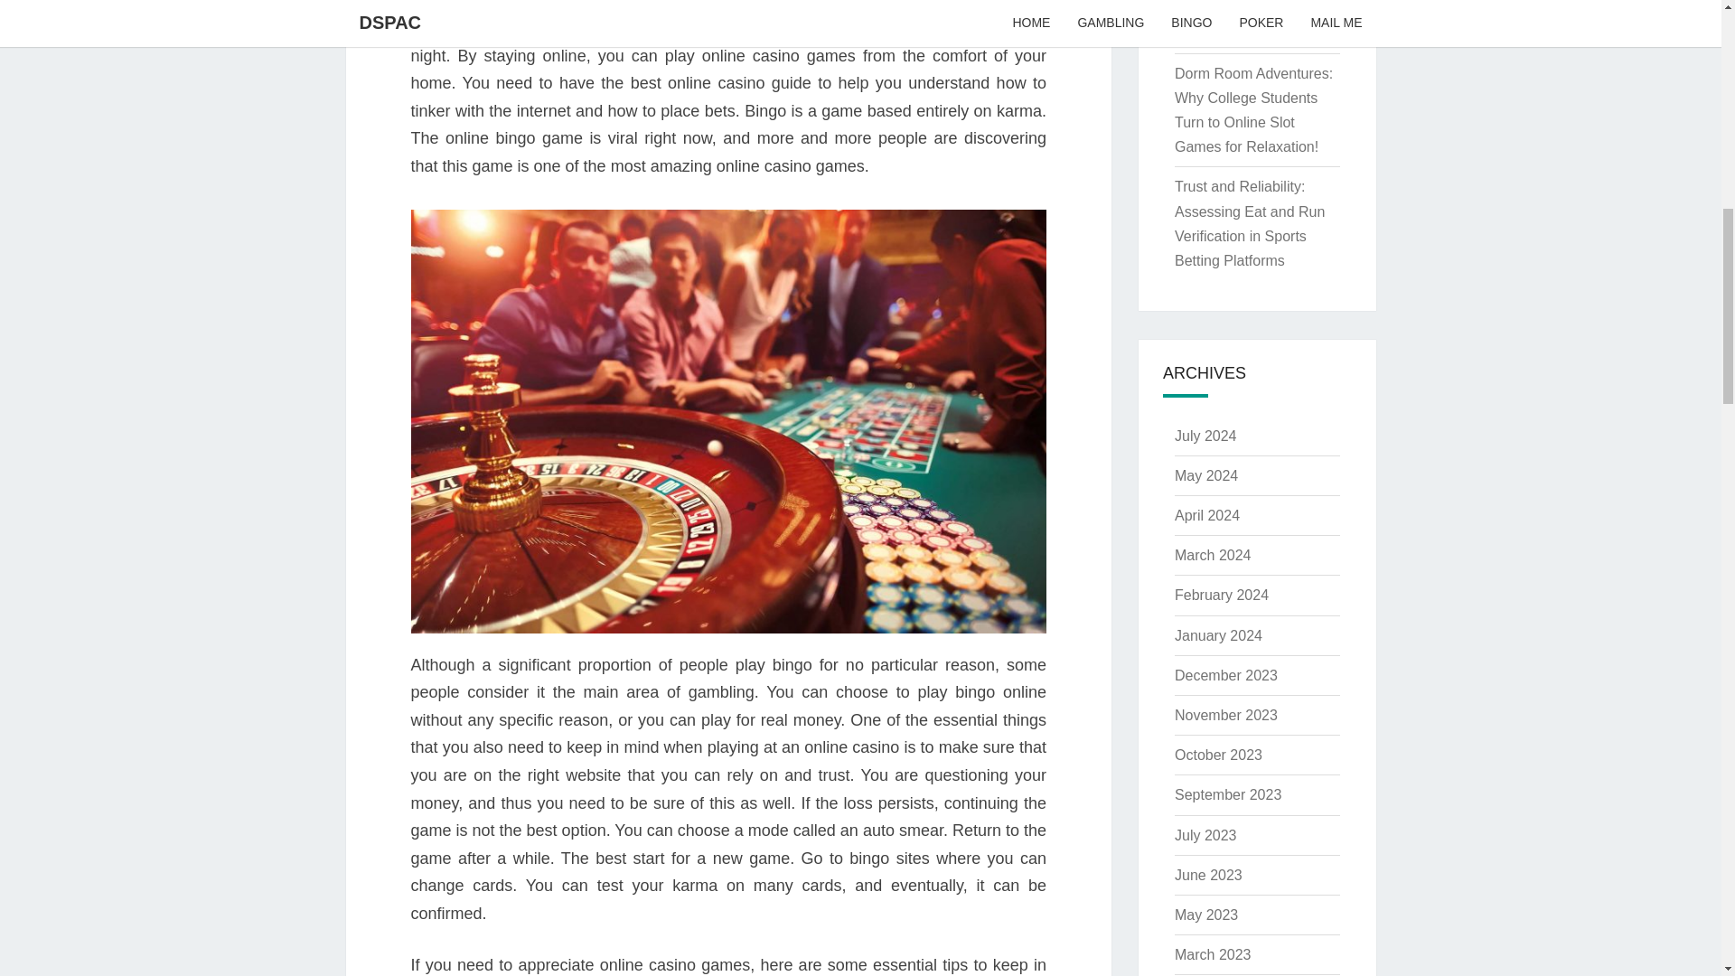 The height and width of the screenshot is (976, 1735). I want to click on March 2023, so click(1213, 954).